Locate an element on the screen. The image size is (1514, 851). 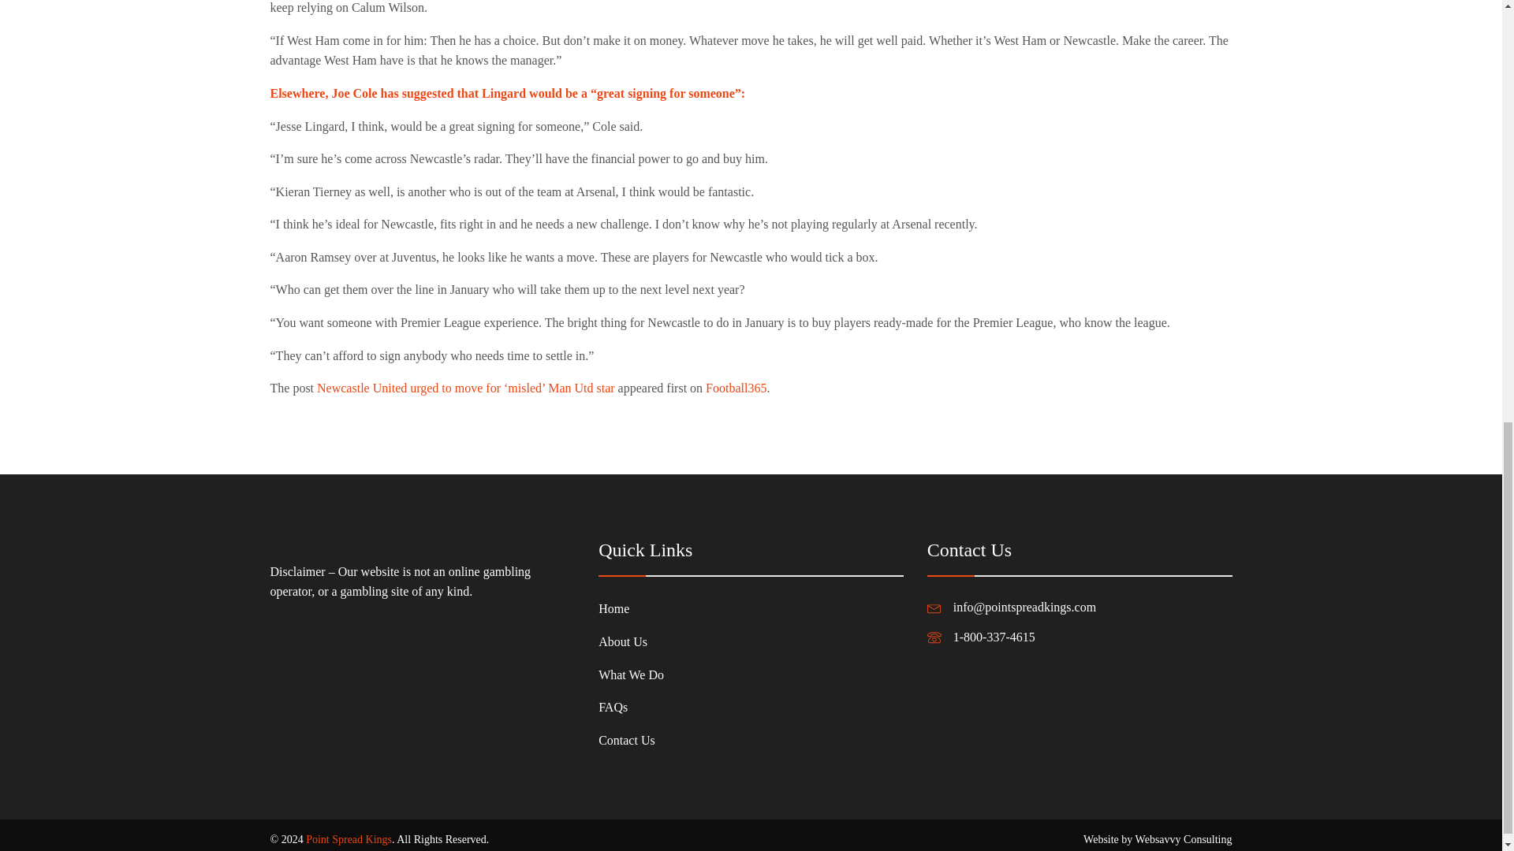
Home is located at coordinates (631, 608).